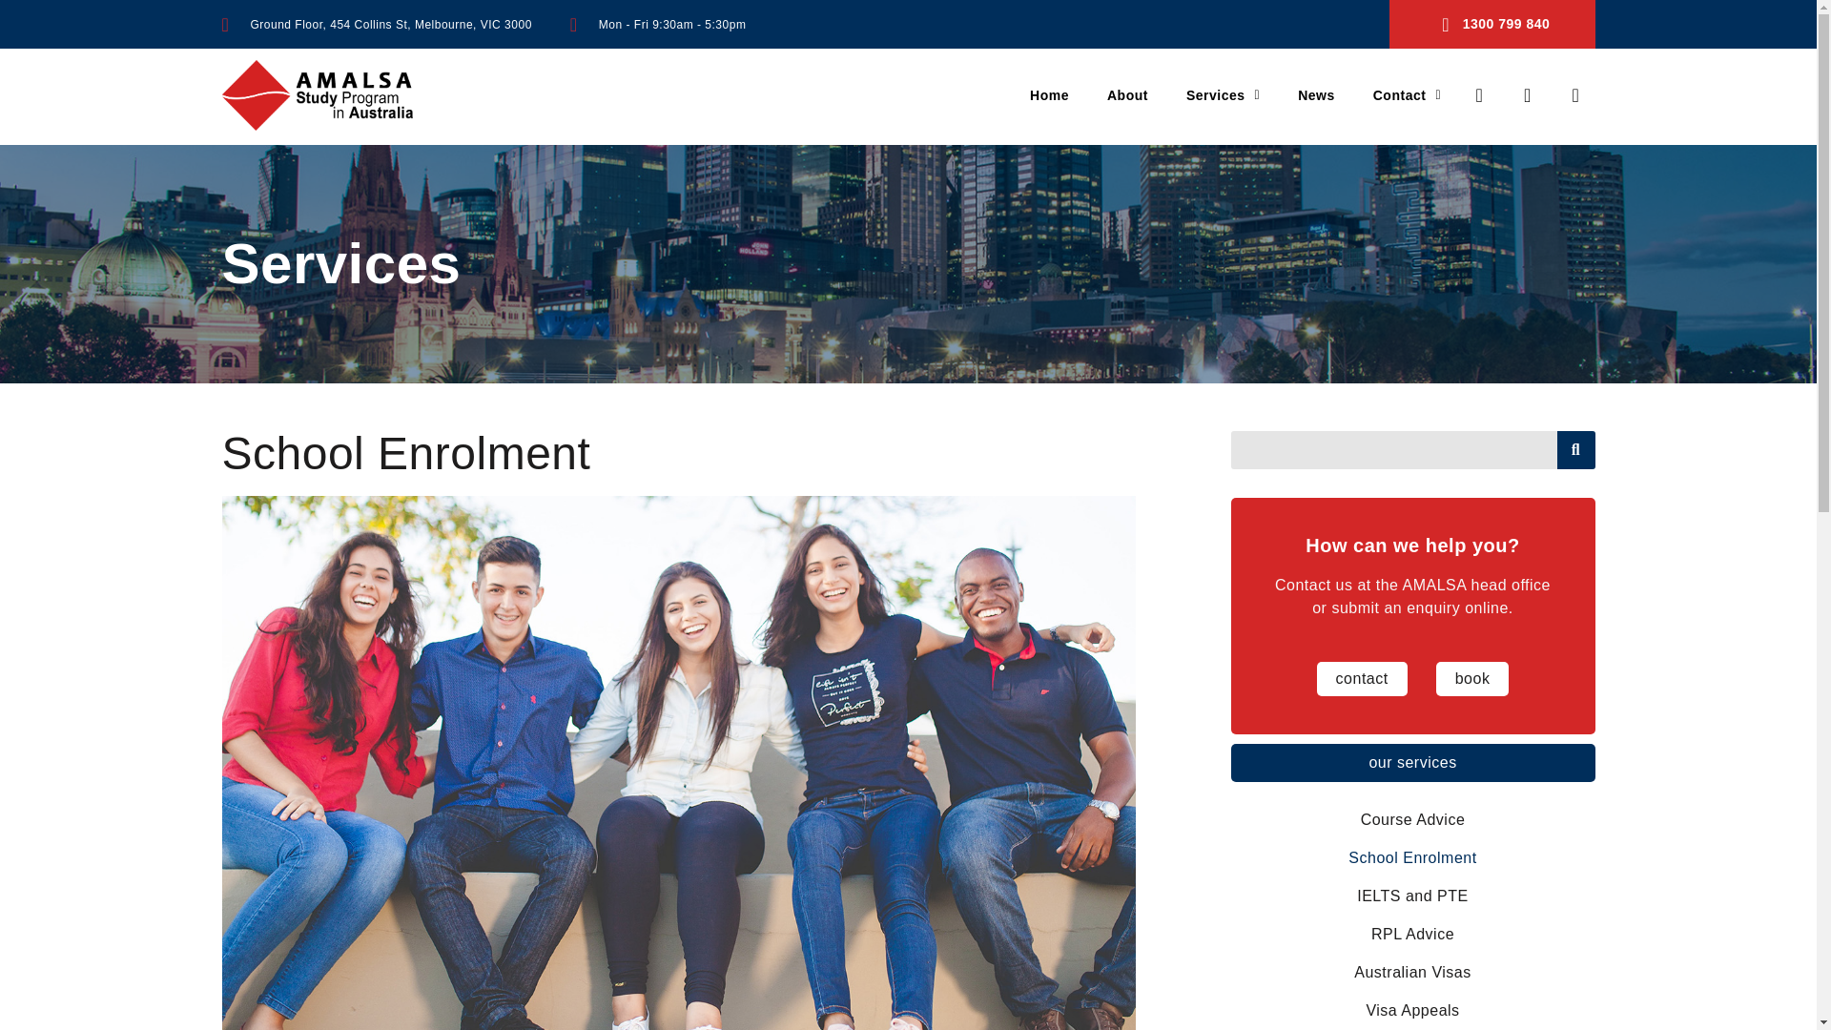 The height and width of the screenshot is (1030, 1831). I want to click on our services, so click(1412, 762).